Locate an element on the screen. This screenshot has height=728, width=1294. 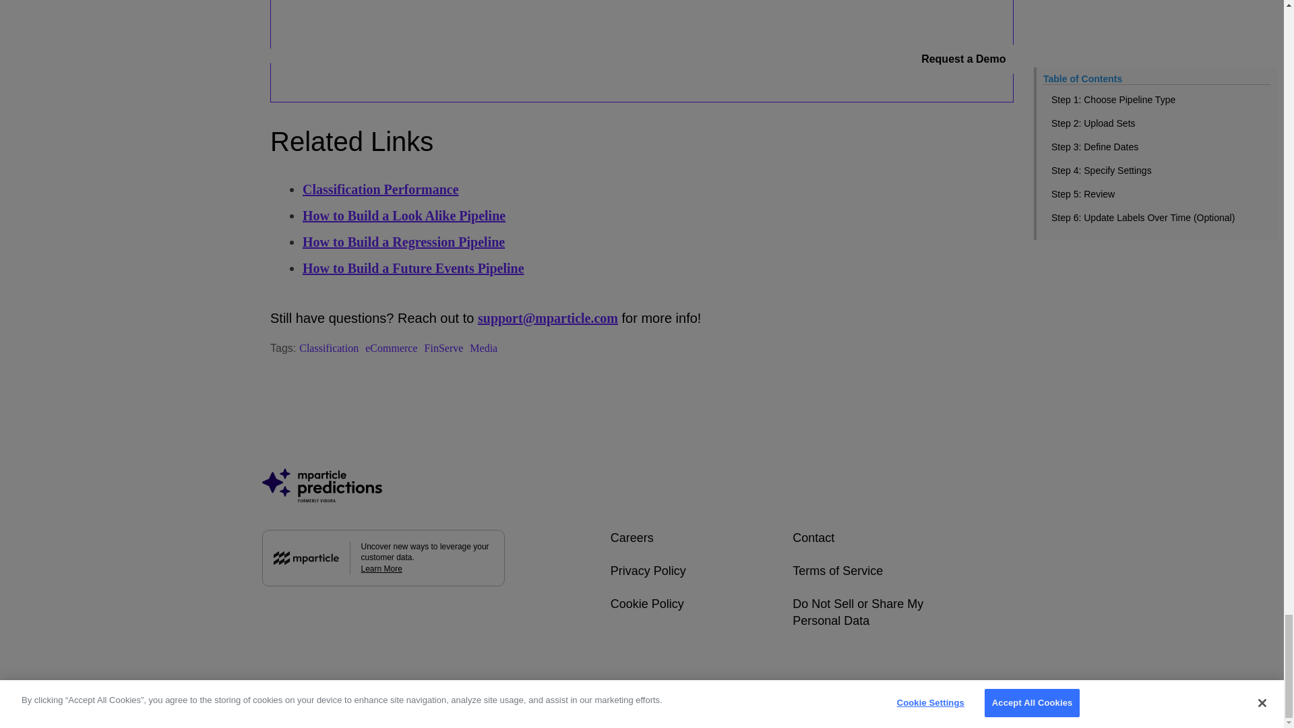
Careers is located at coordinates (632, 538).